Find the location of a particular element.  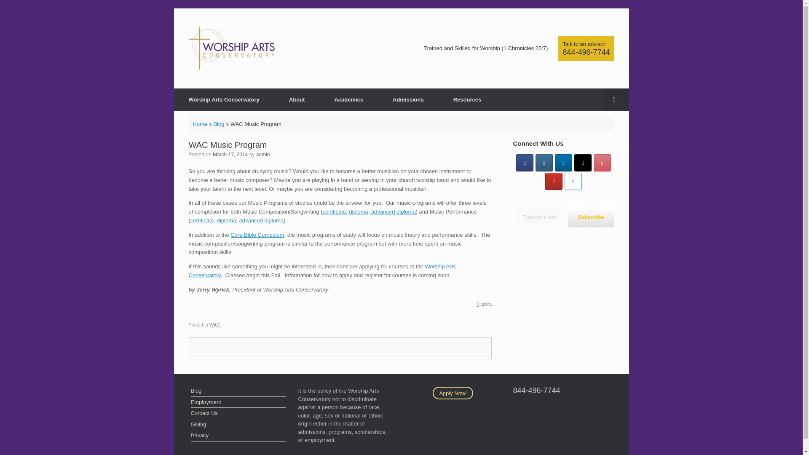

Instagram is located at coordinates (544, 163).